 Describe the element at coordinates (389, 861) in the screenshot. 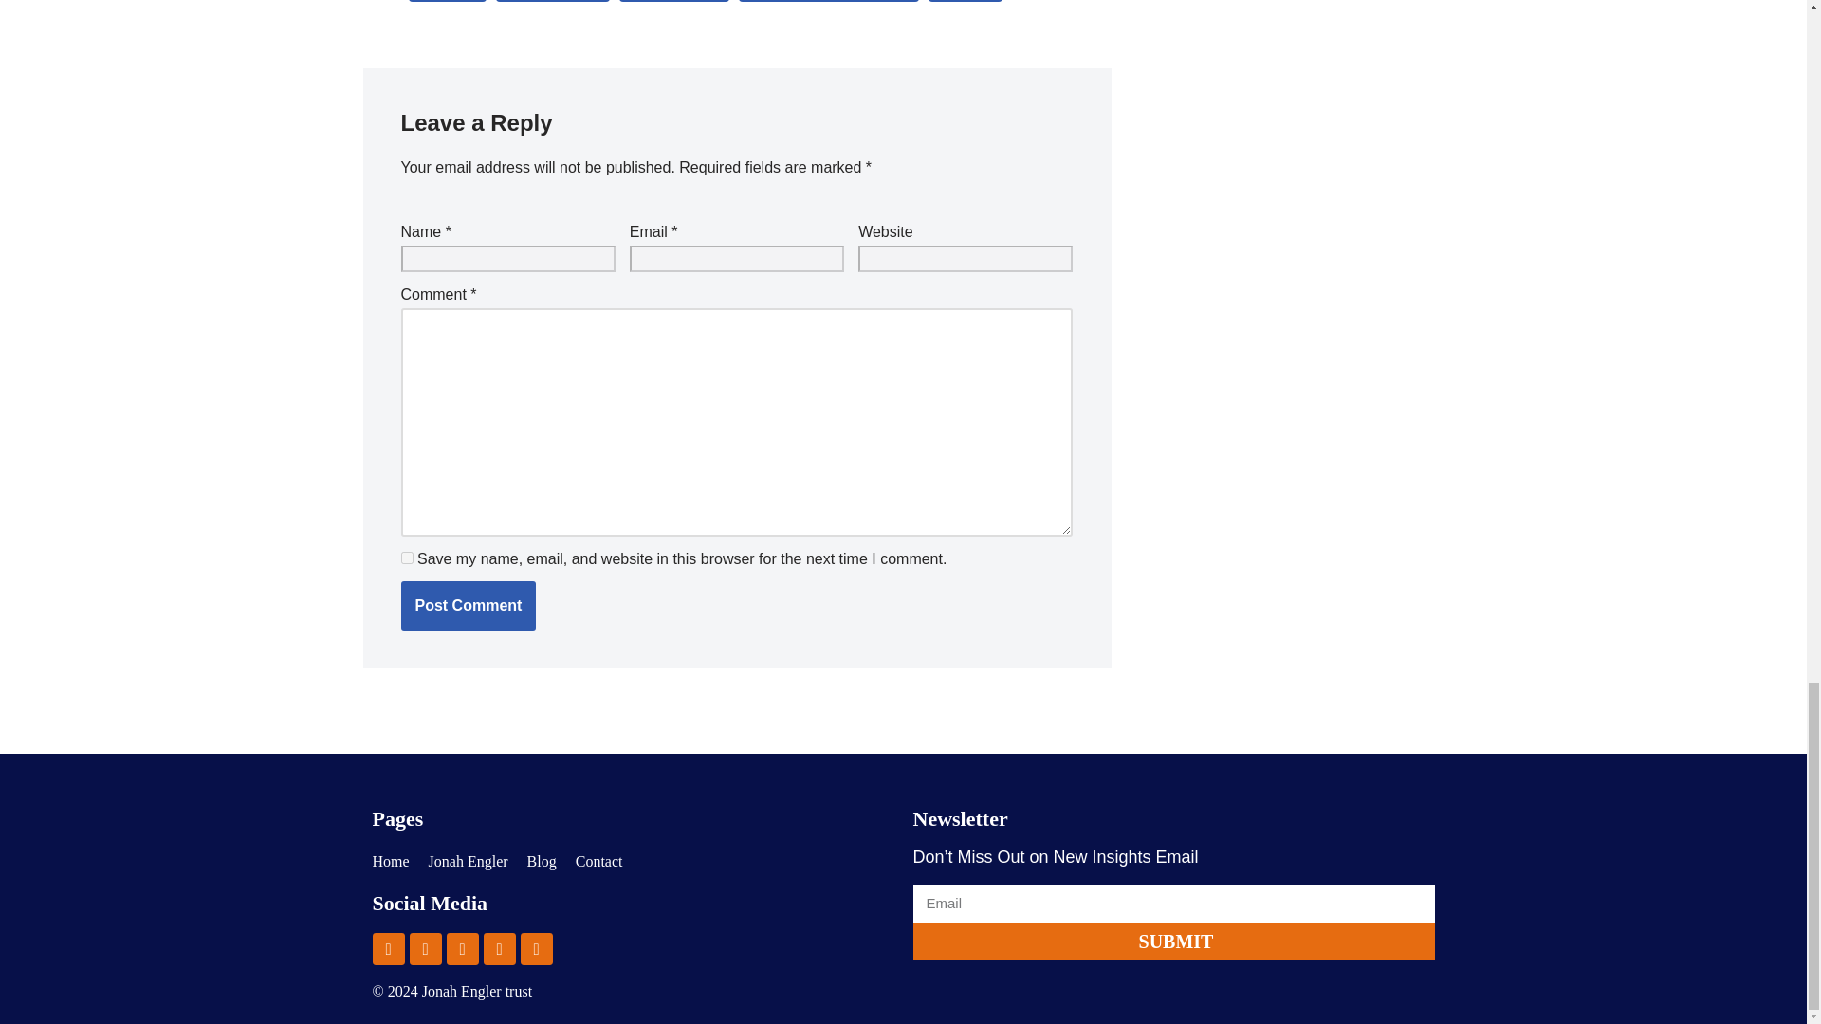

I see `Home` at that location.